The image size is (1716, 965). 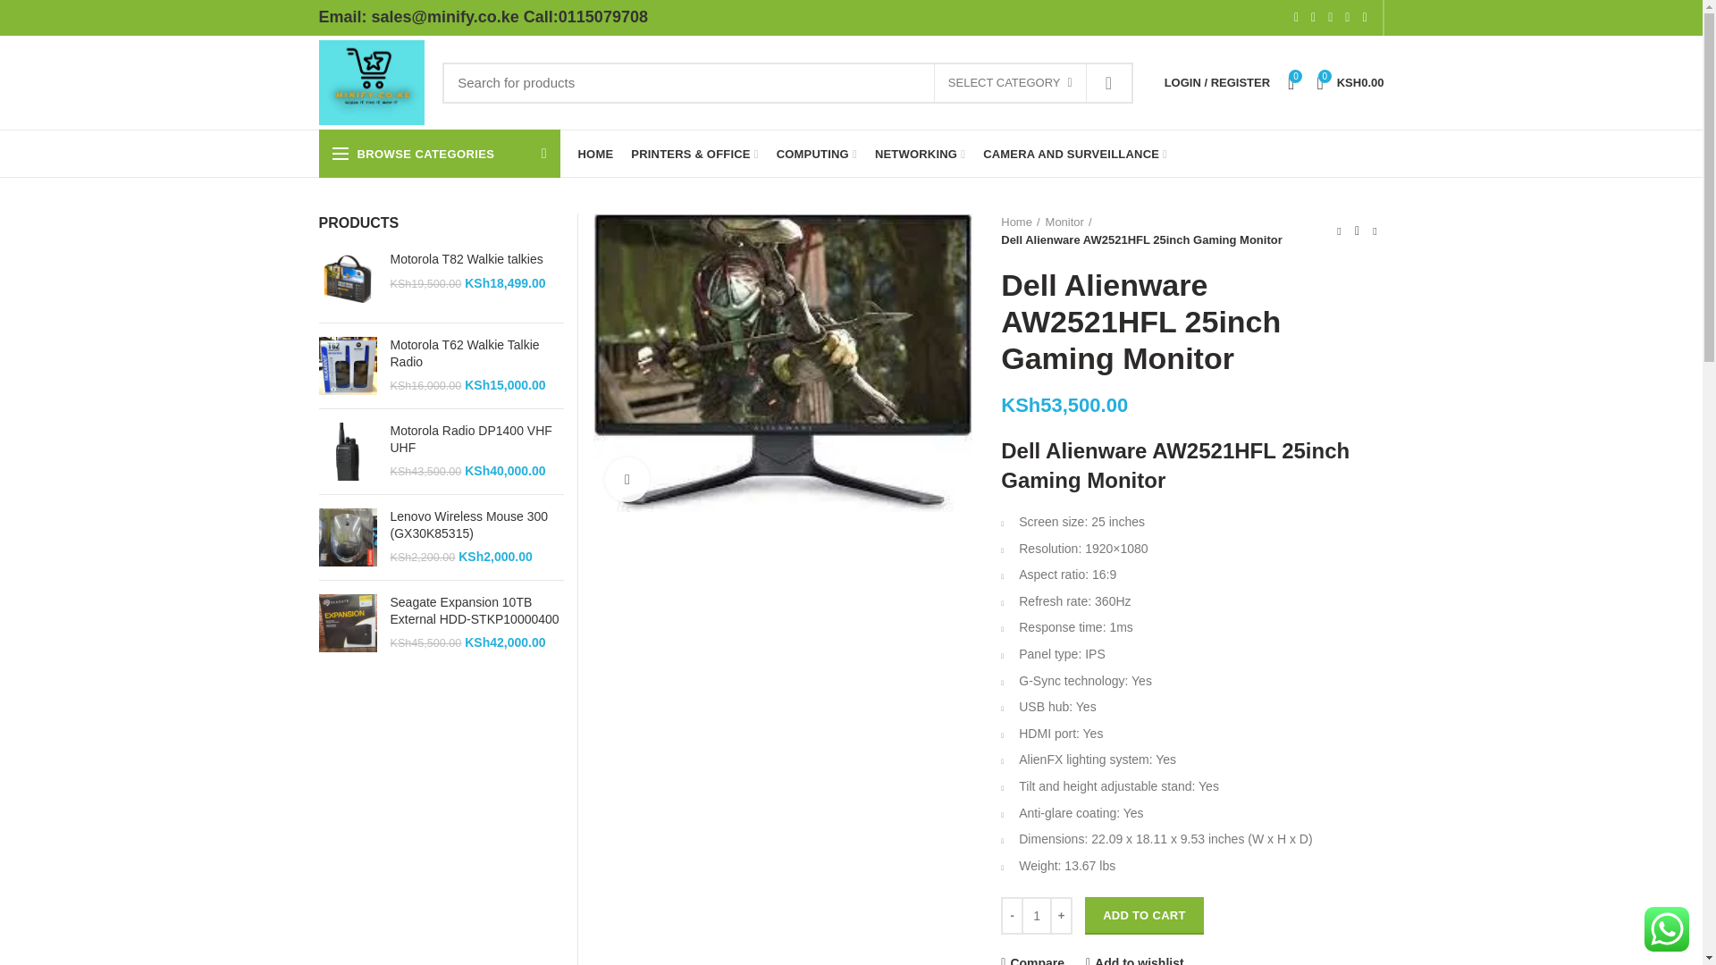 What do you see at coordinates (476, 259) in the screenshot?
I see `Motorola T82 Walkie talkies` at bounding box center [476, 259].